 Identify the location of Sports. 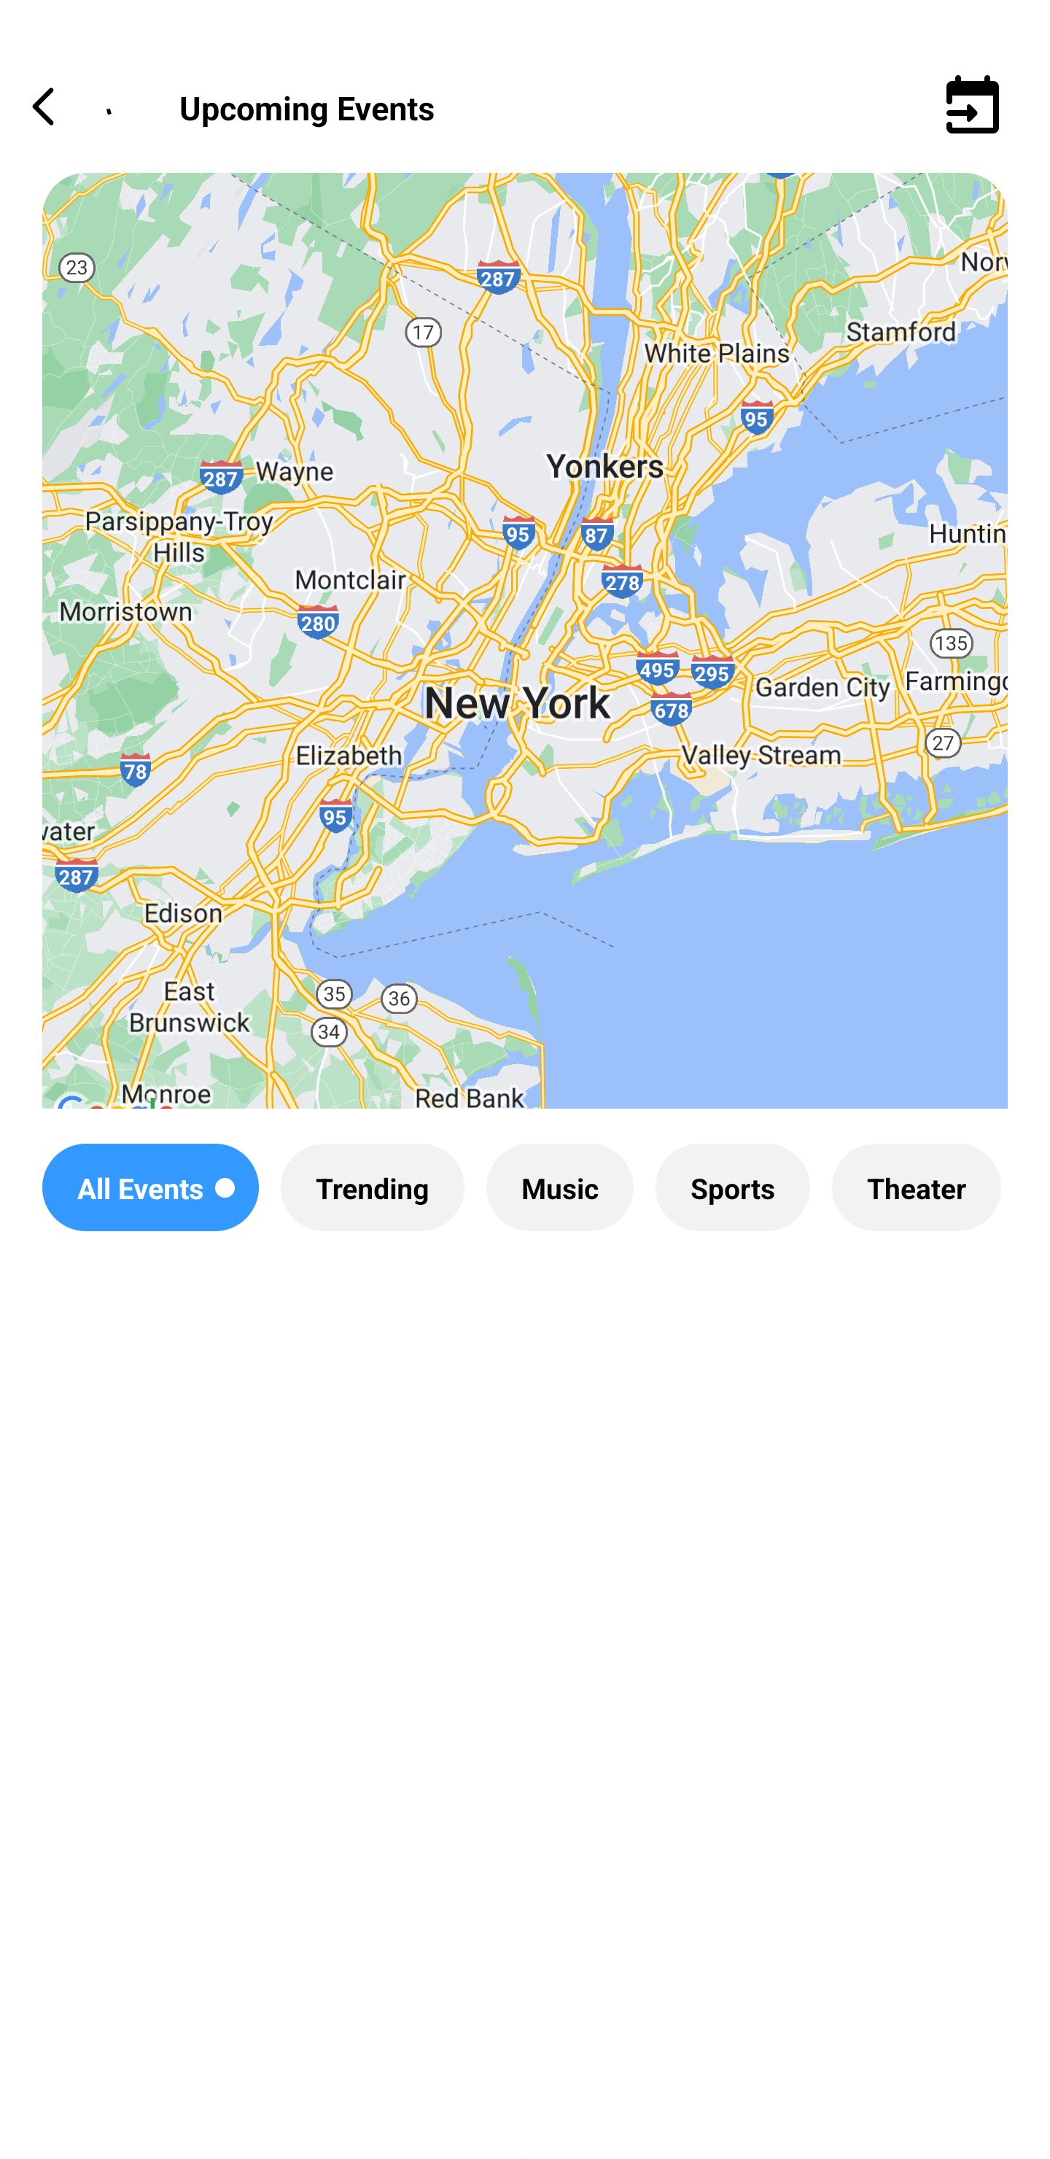
(732, 1187).